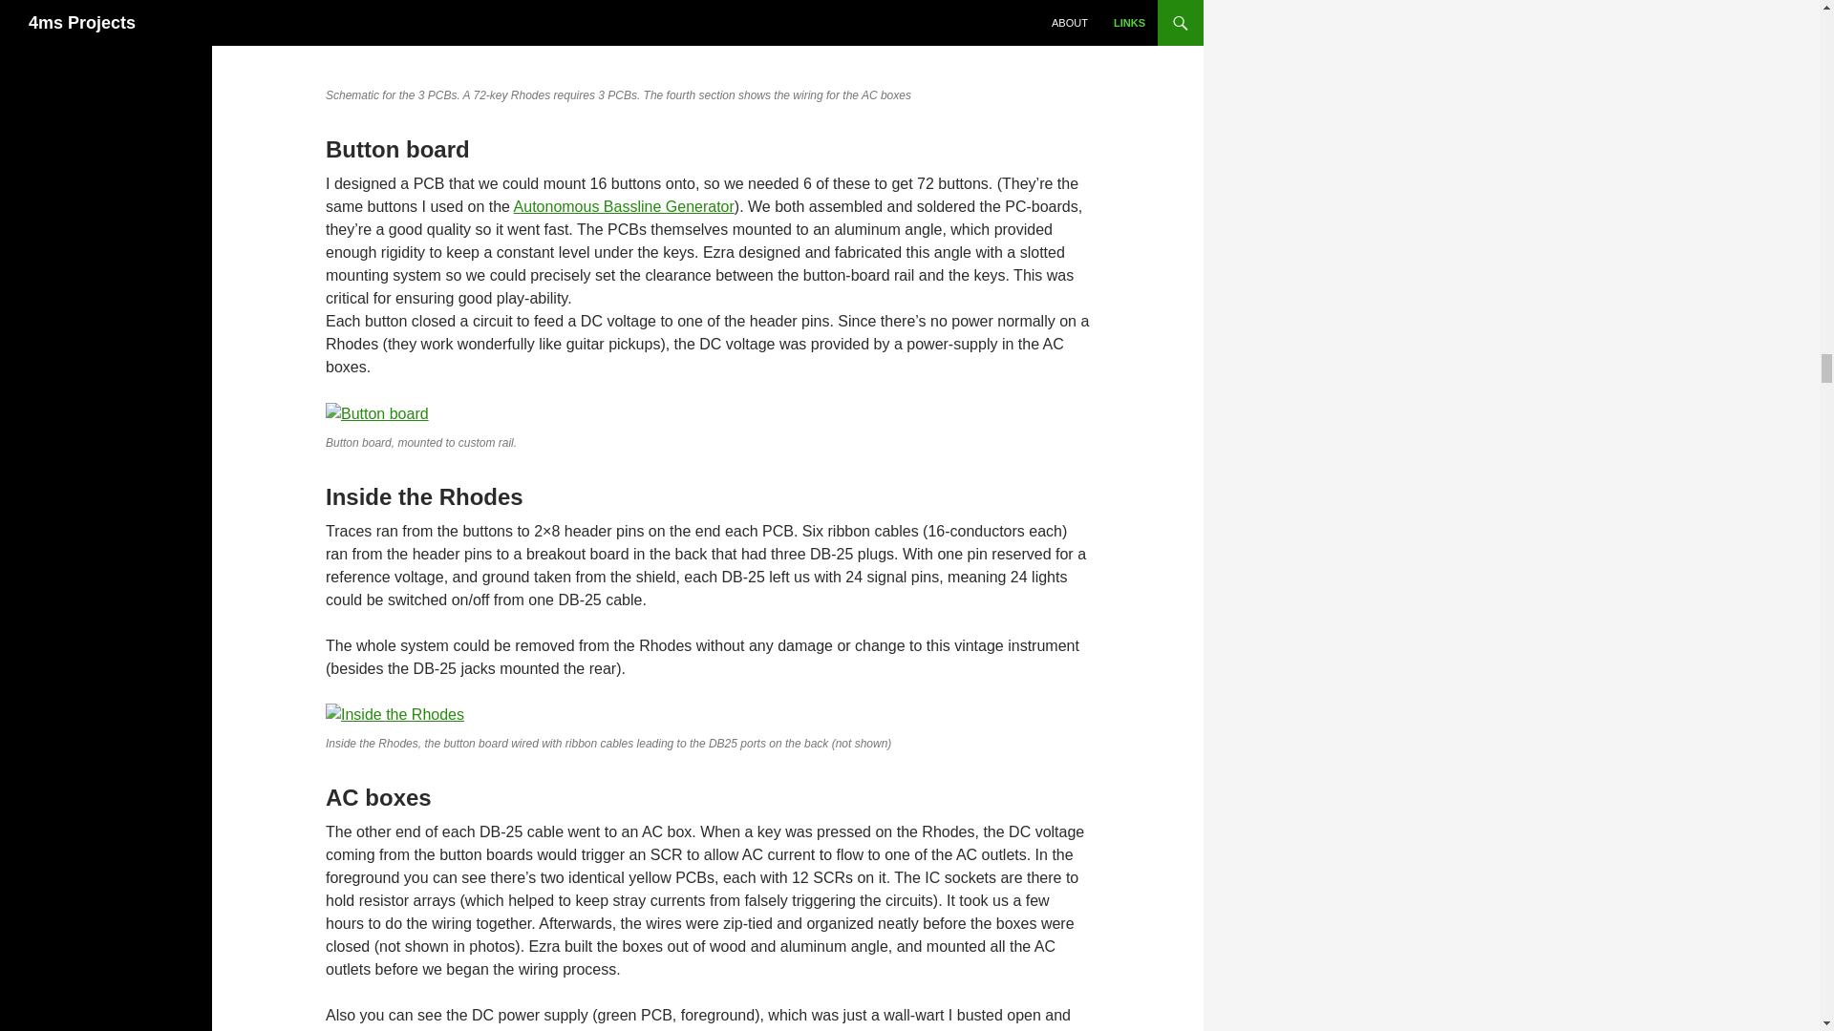 This screenshot has height=1031, width=1834. Describe the element at coordinates (377, 414) in the screenshot. I see `Button board` at that location.